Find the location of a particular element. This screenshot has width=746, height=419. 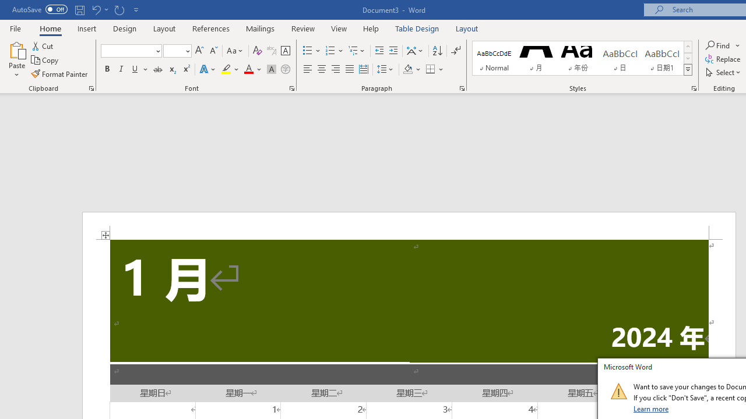

Styles is located at coordinates (688, 70).